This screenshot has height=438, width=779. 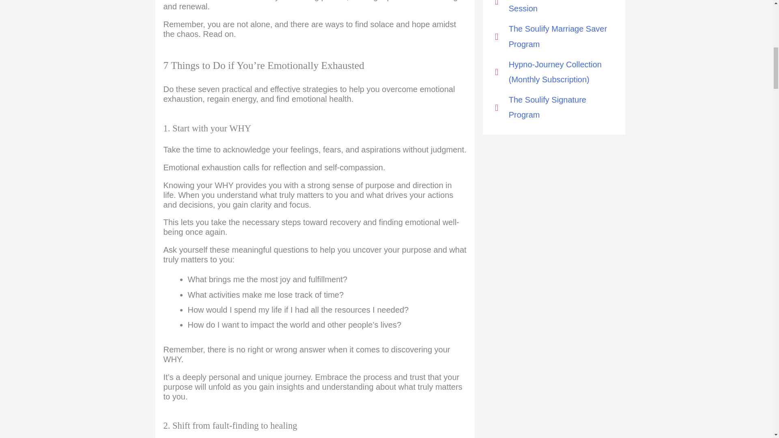 What do you see at coordinates (554, 36) in the screenshot?
I see `The Soulify Marriage Saver Program` at bounding box center [554, 36].